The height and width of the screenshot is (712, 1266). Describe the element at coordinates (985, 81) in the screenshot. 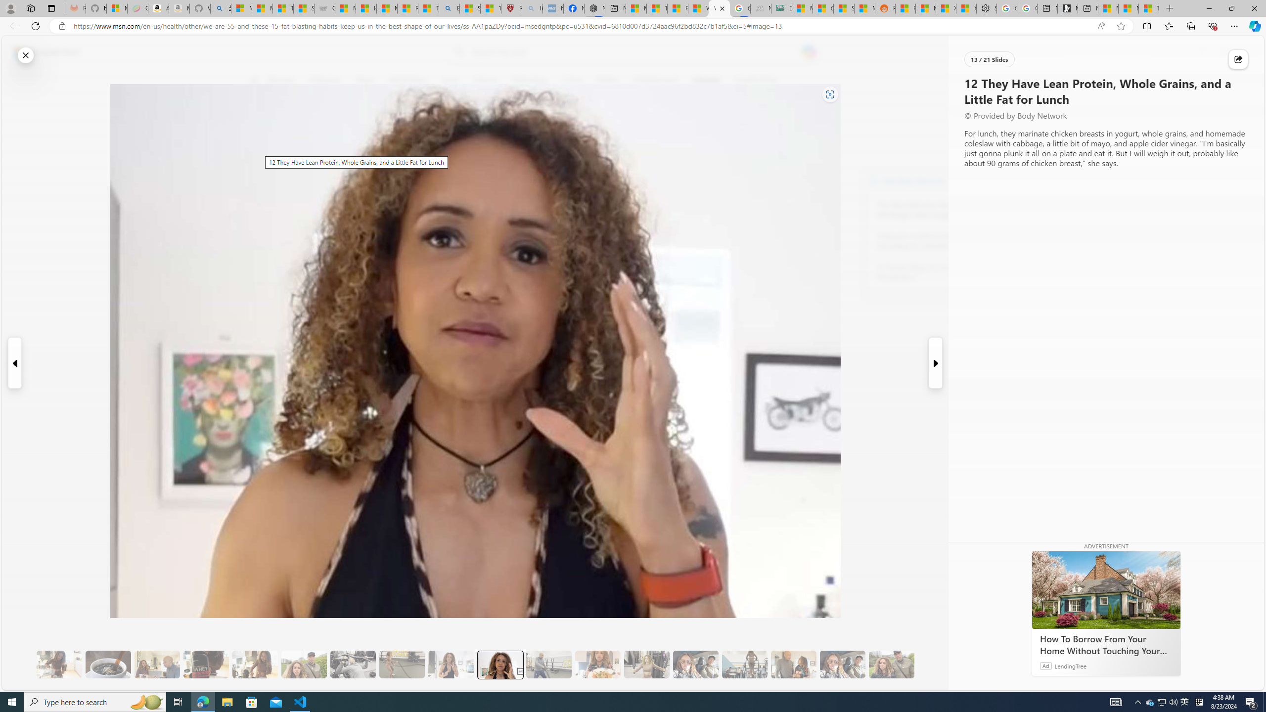

I see `Personalize` at that location.